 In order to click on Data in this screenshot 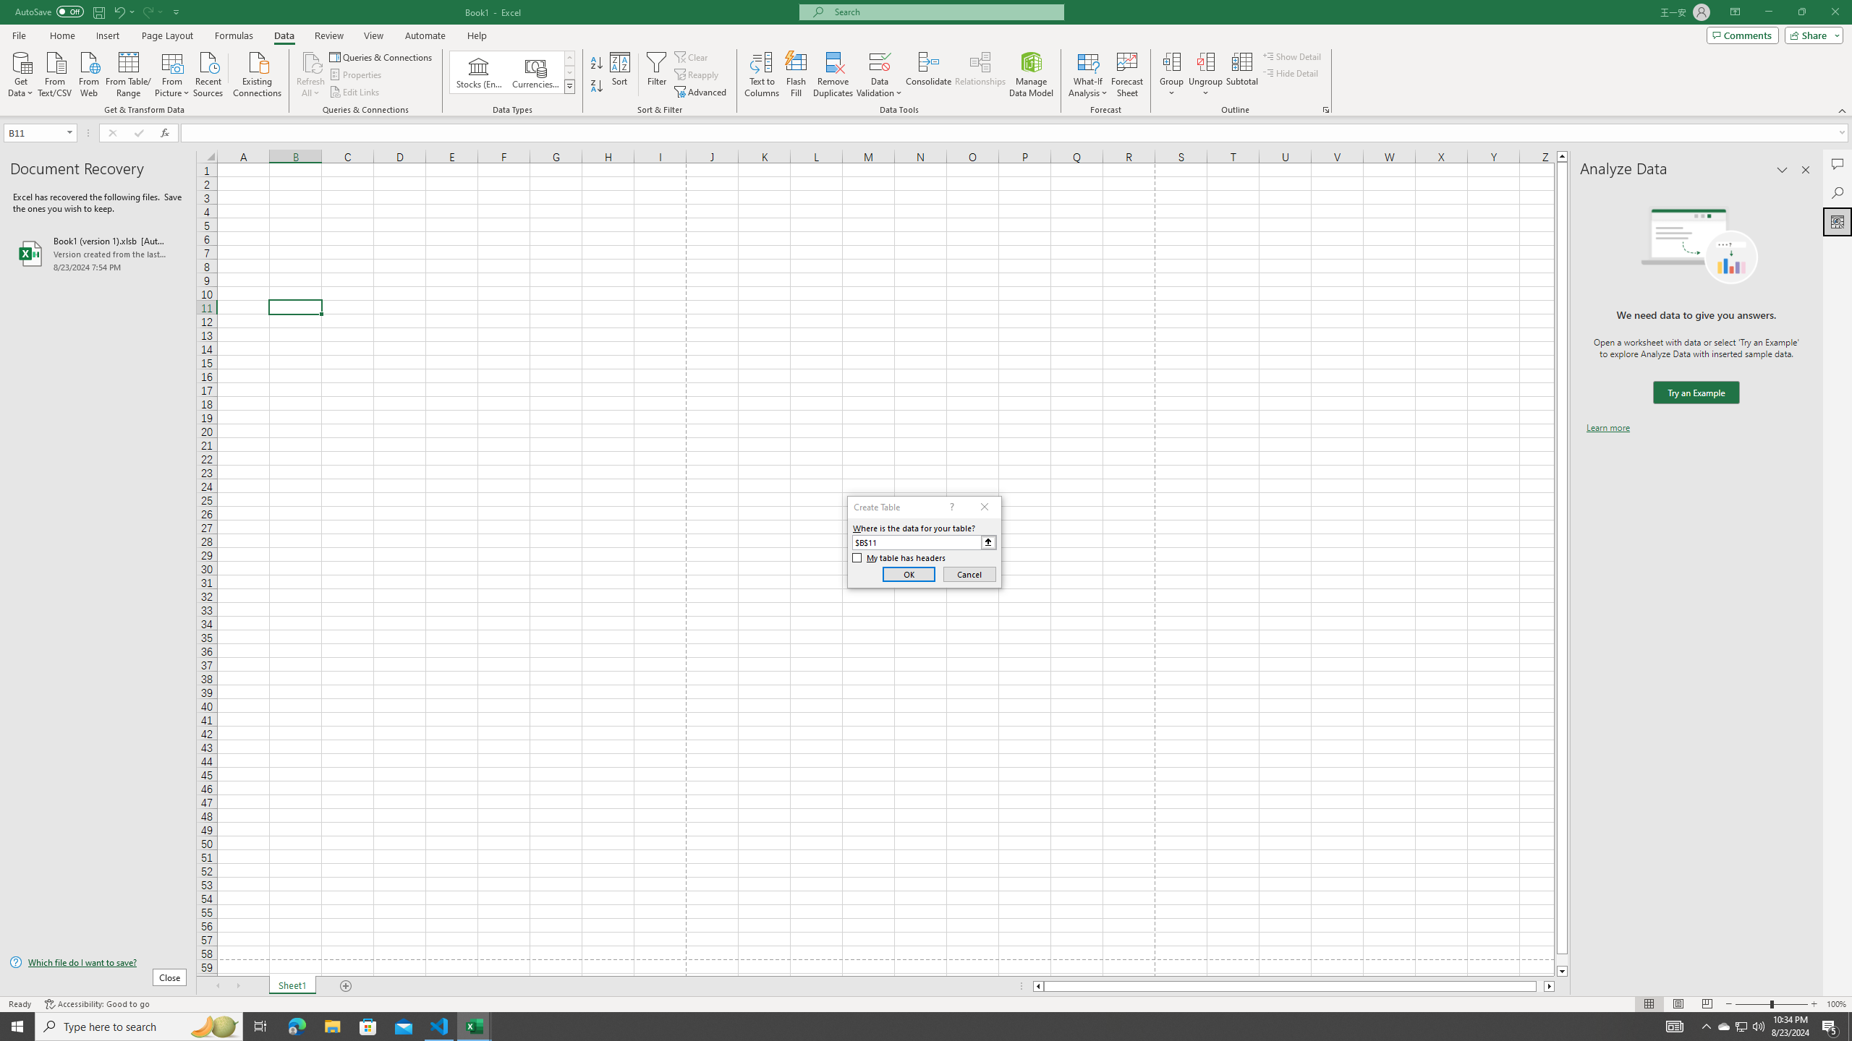, I will do `click(284, 35)`.